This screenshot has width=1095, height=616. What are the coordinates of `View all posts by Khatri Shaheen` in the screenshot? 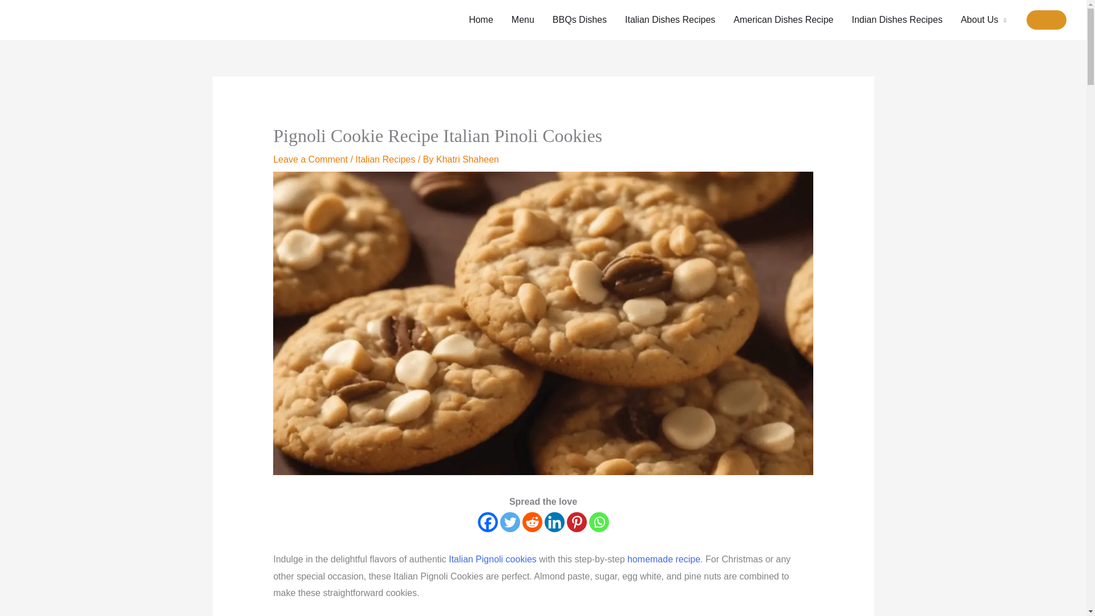 It's located at (468, 160).